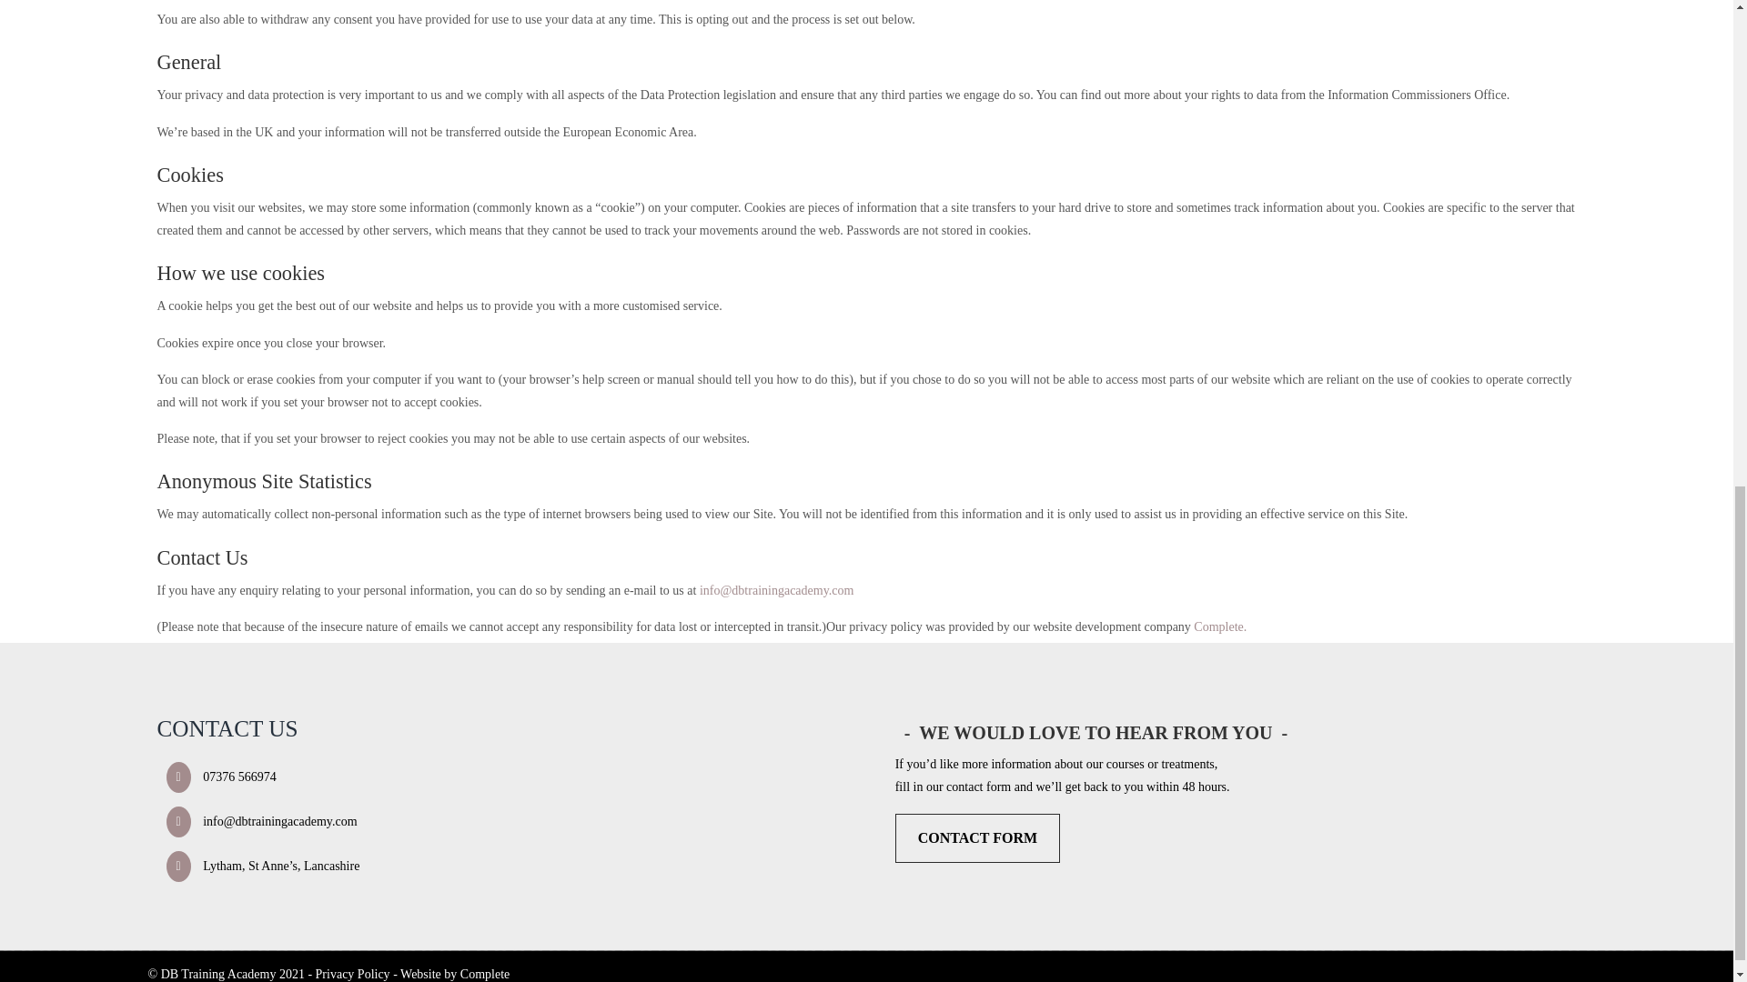 Image resolution: width=1747 pixels, height=982 pixels. I want to click on 07376 566974, so click(217, 777).